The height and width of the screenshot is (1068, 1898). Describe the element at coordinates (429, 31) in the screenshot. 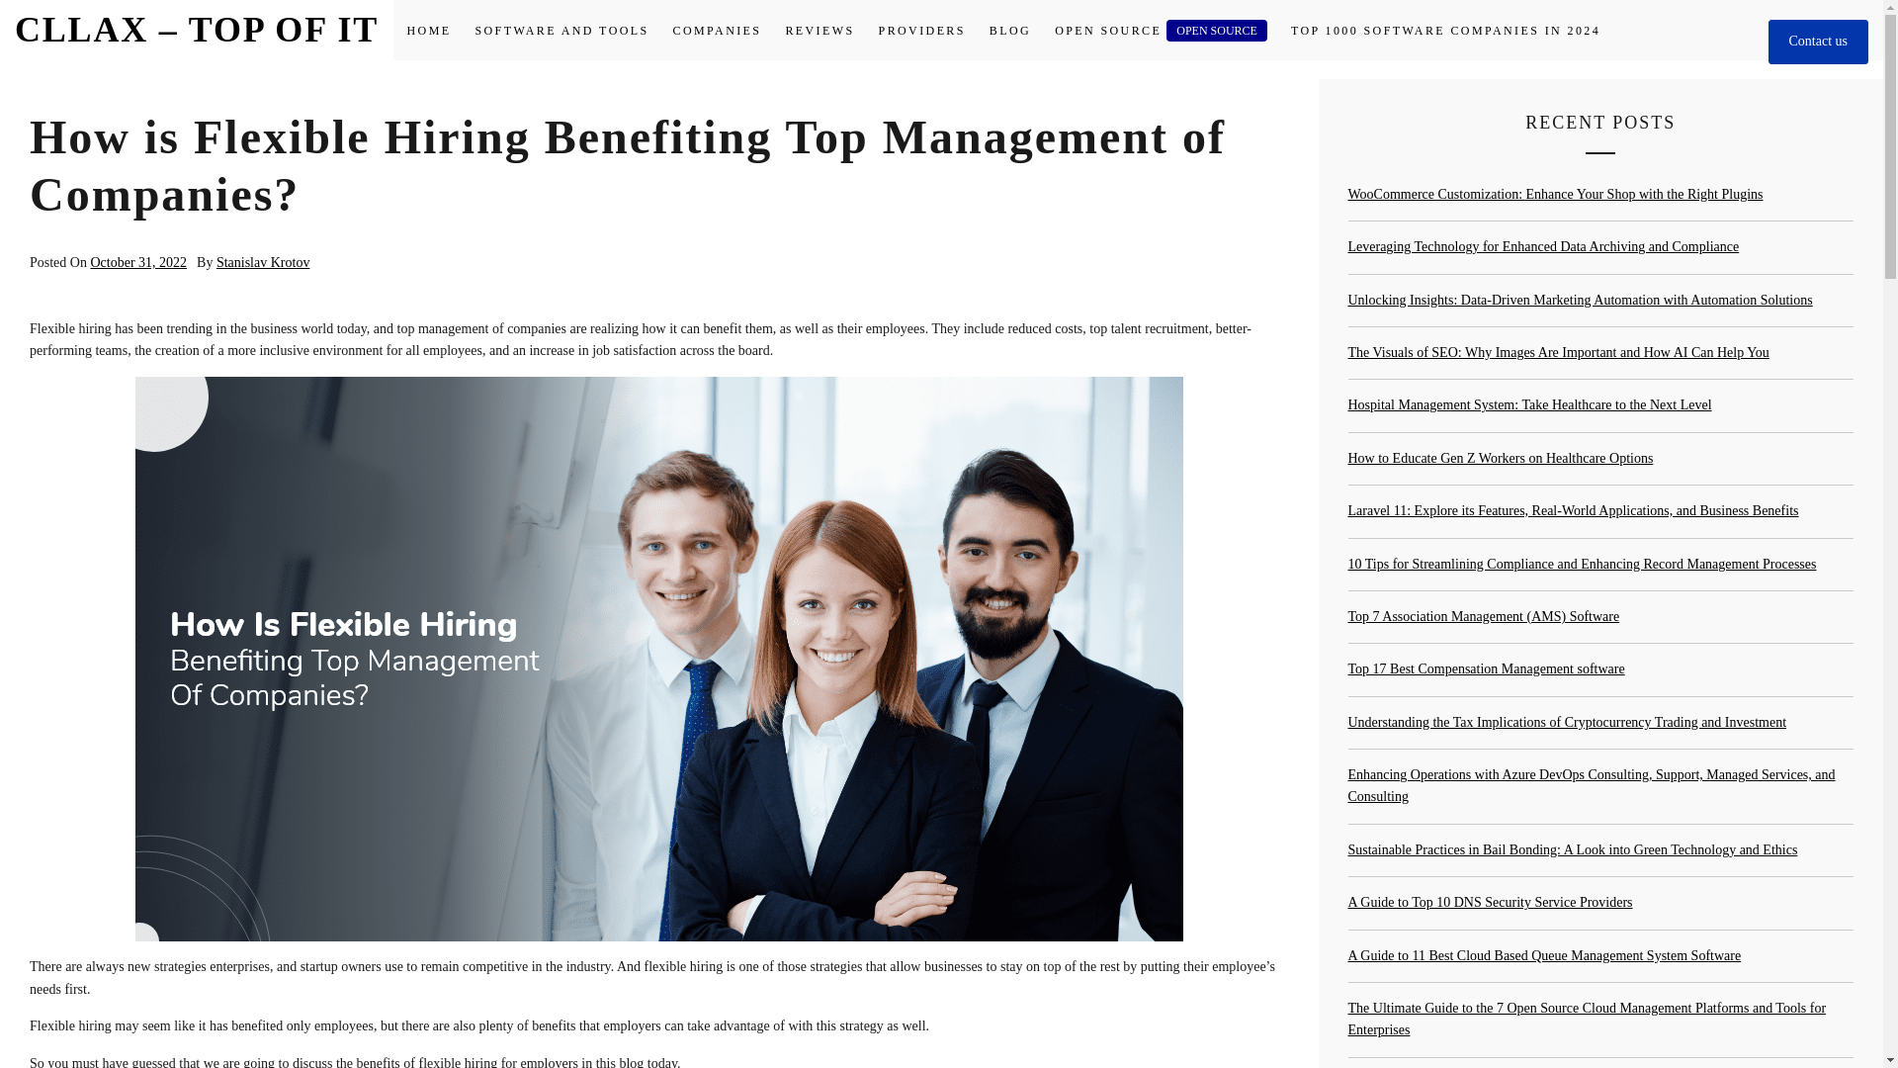

I see `HOME` at that location.